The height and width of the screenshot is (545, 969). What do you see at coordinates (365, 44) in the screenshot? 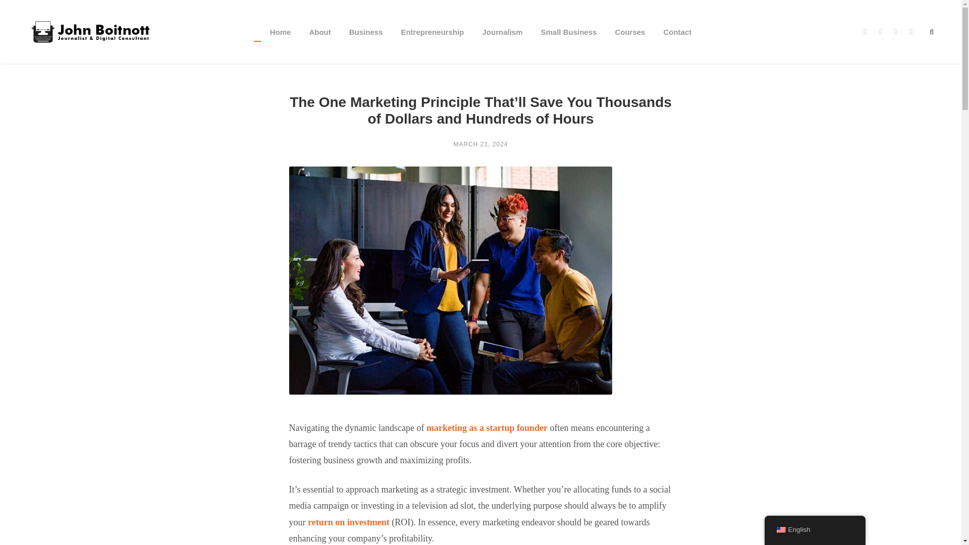
I see `Business` at bounding box center [365, 44].